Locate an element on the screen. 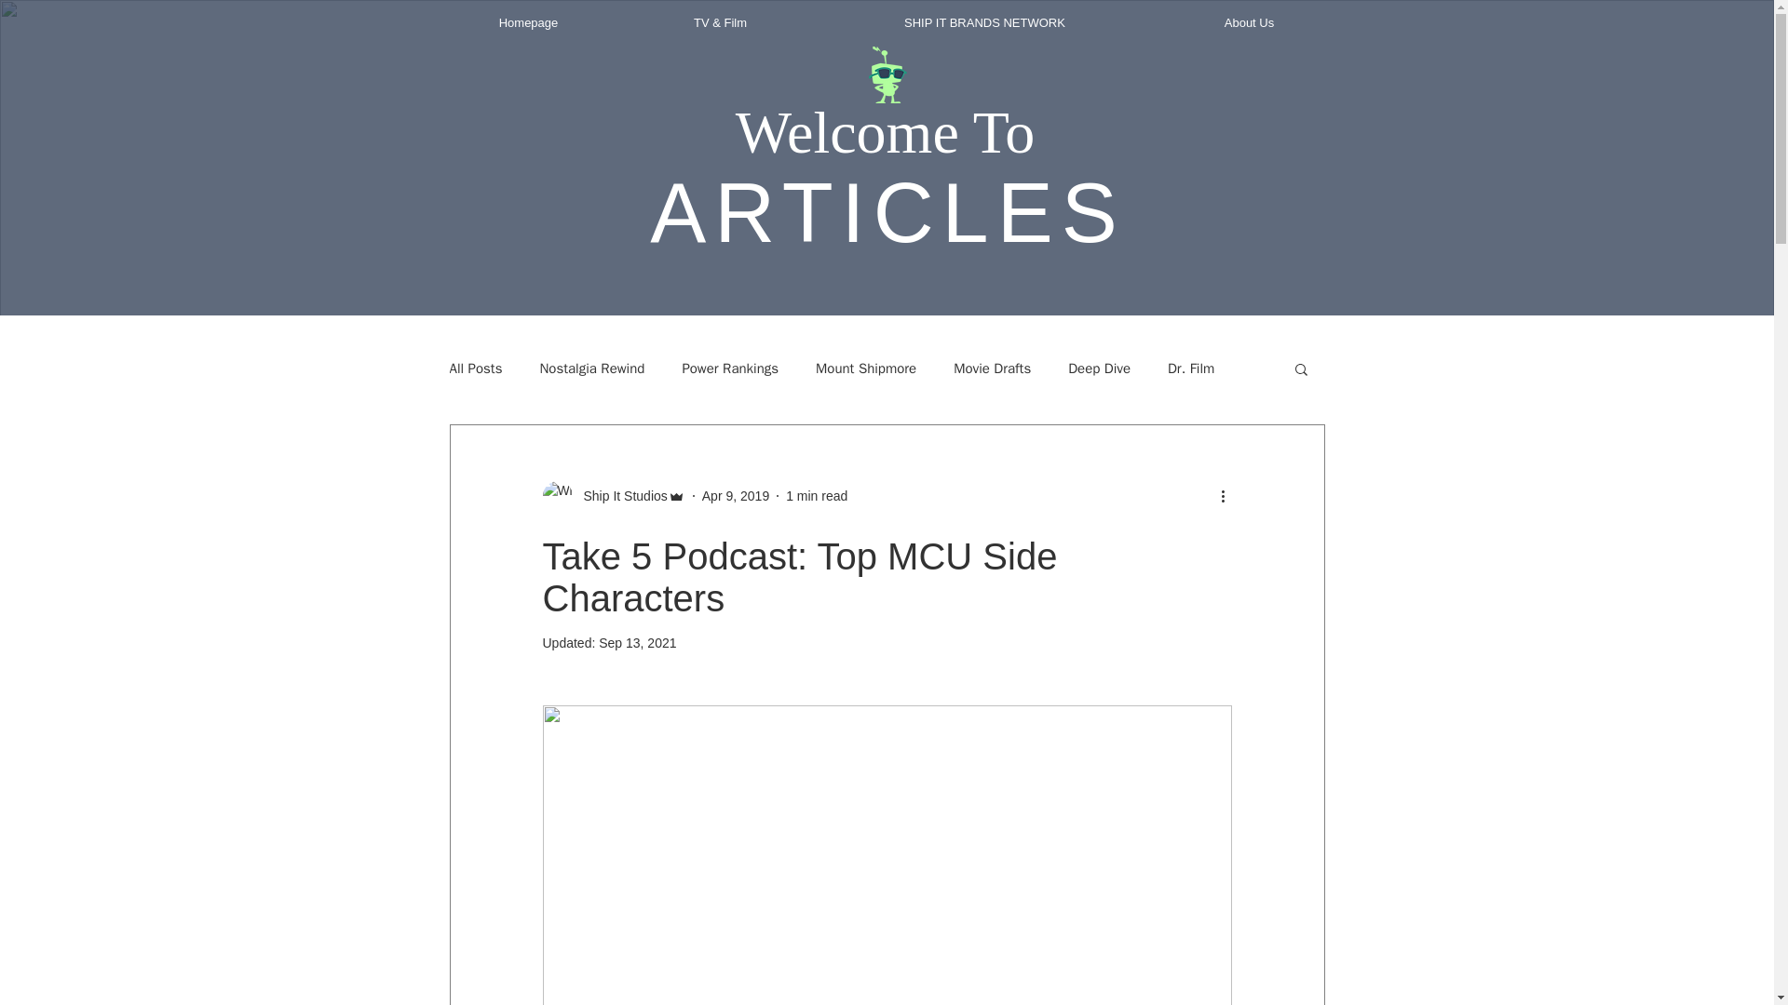  Movie Drafts is located at coordinates (992, 368).